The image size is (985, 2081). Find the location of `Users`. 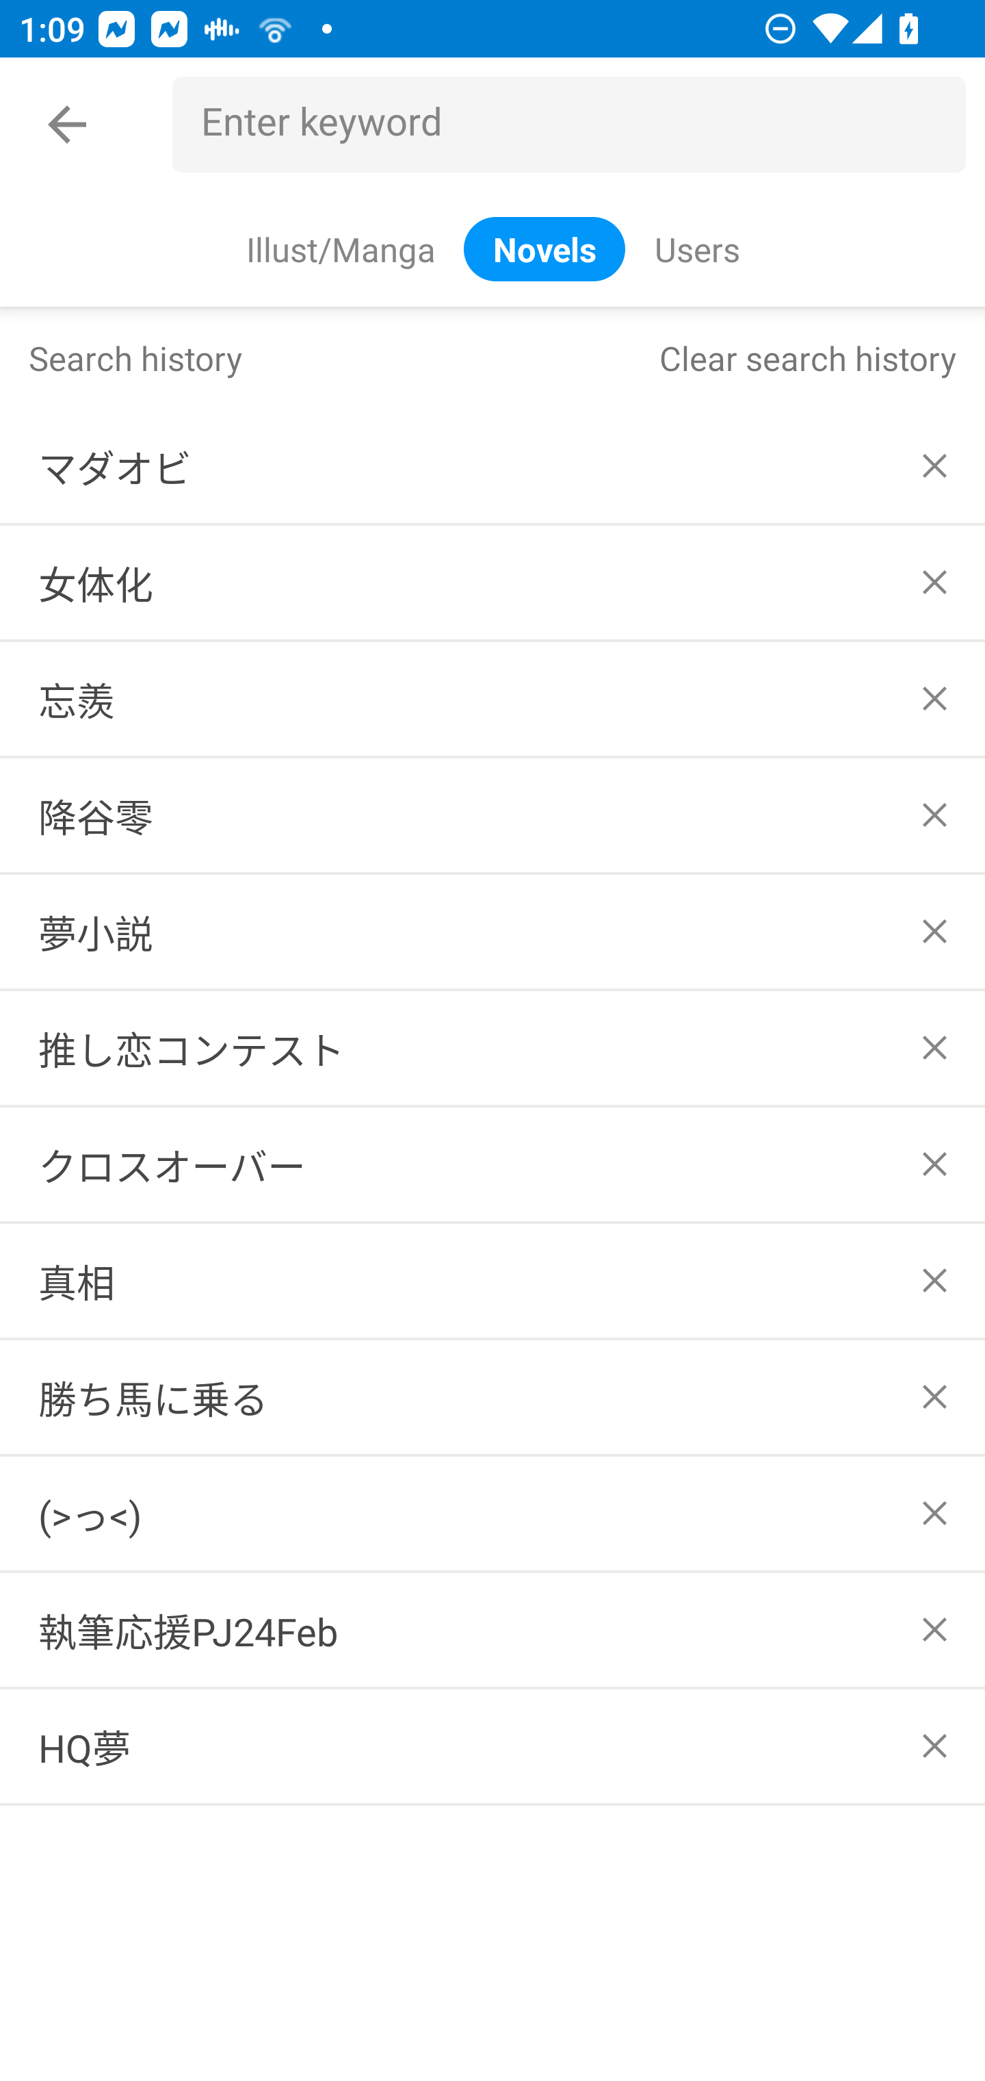

Users is located at coordinates (696, 248).